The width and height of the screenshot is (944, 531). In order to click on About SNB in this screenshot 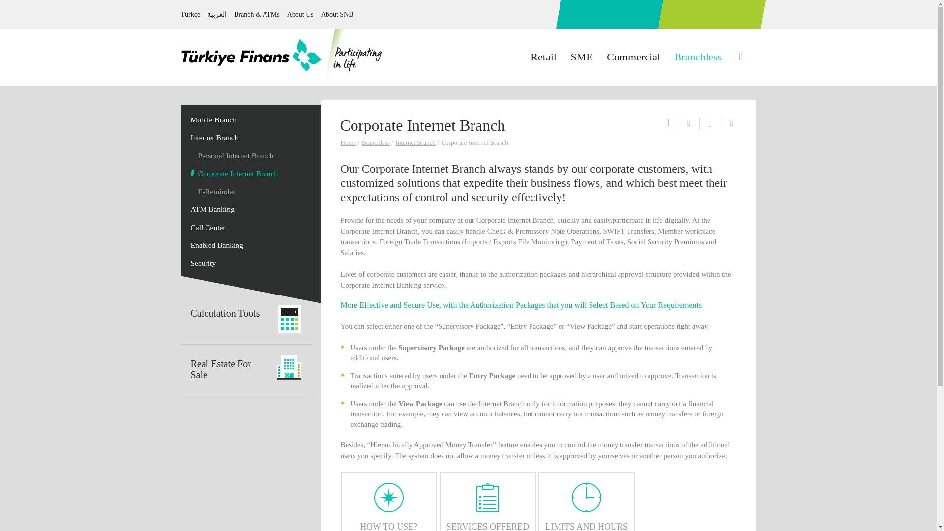, I will do `click(337, 14)`.